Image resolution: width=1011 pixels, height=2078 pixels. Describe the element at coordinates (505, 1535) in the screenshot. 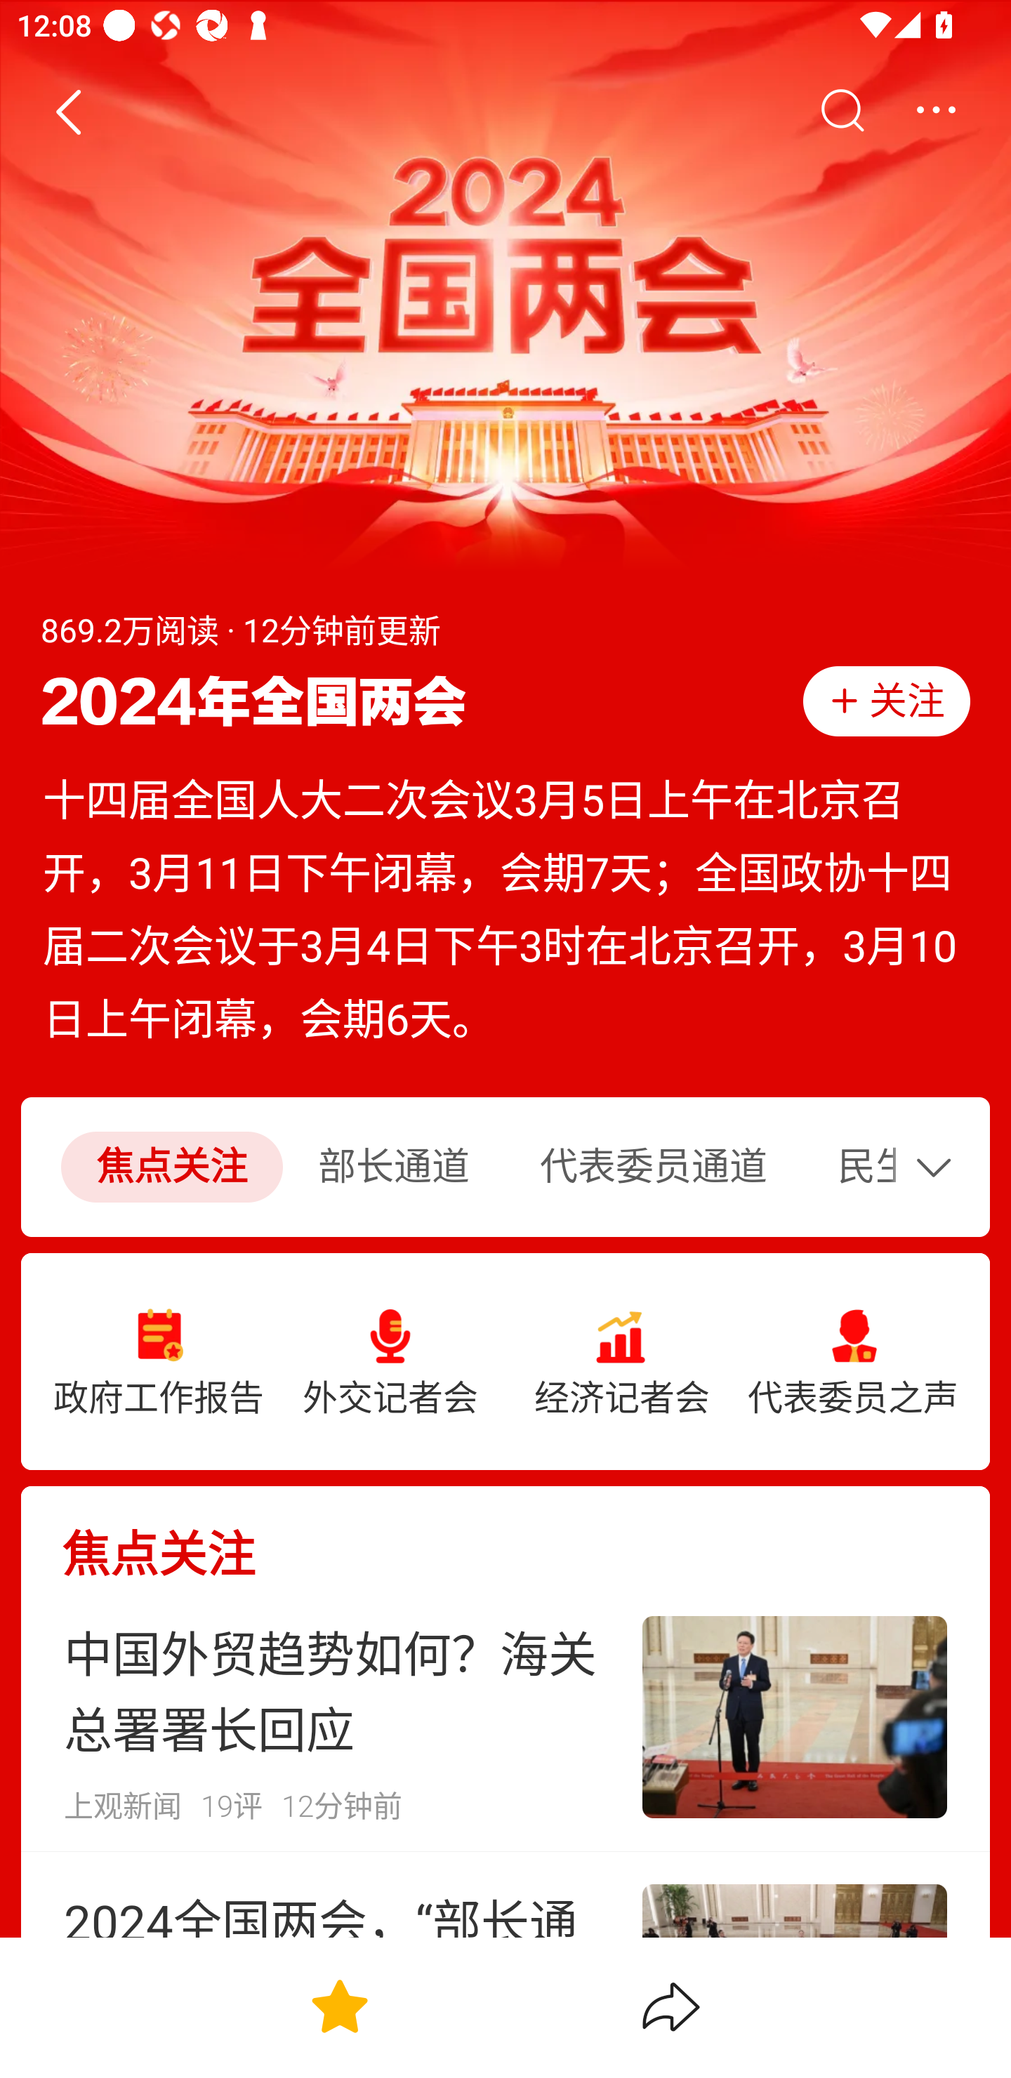

I see `焦点关注` at that location.